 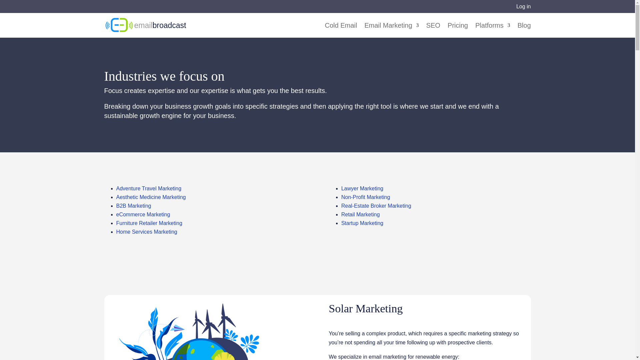 What do you see at coordinates (391, 30) in the screenshot?
I see `Email Marketing` at bounding box center [391, 30].